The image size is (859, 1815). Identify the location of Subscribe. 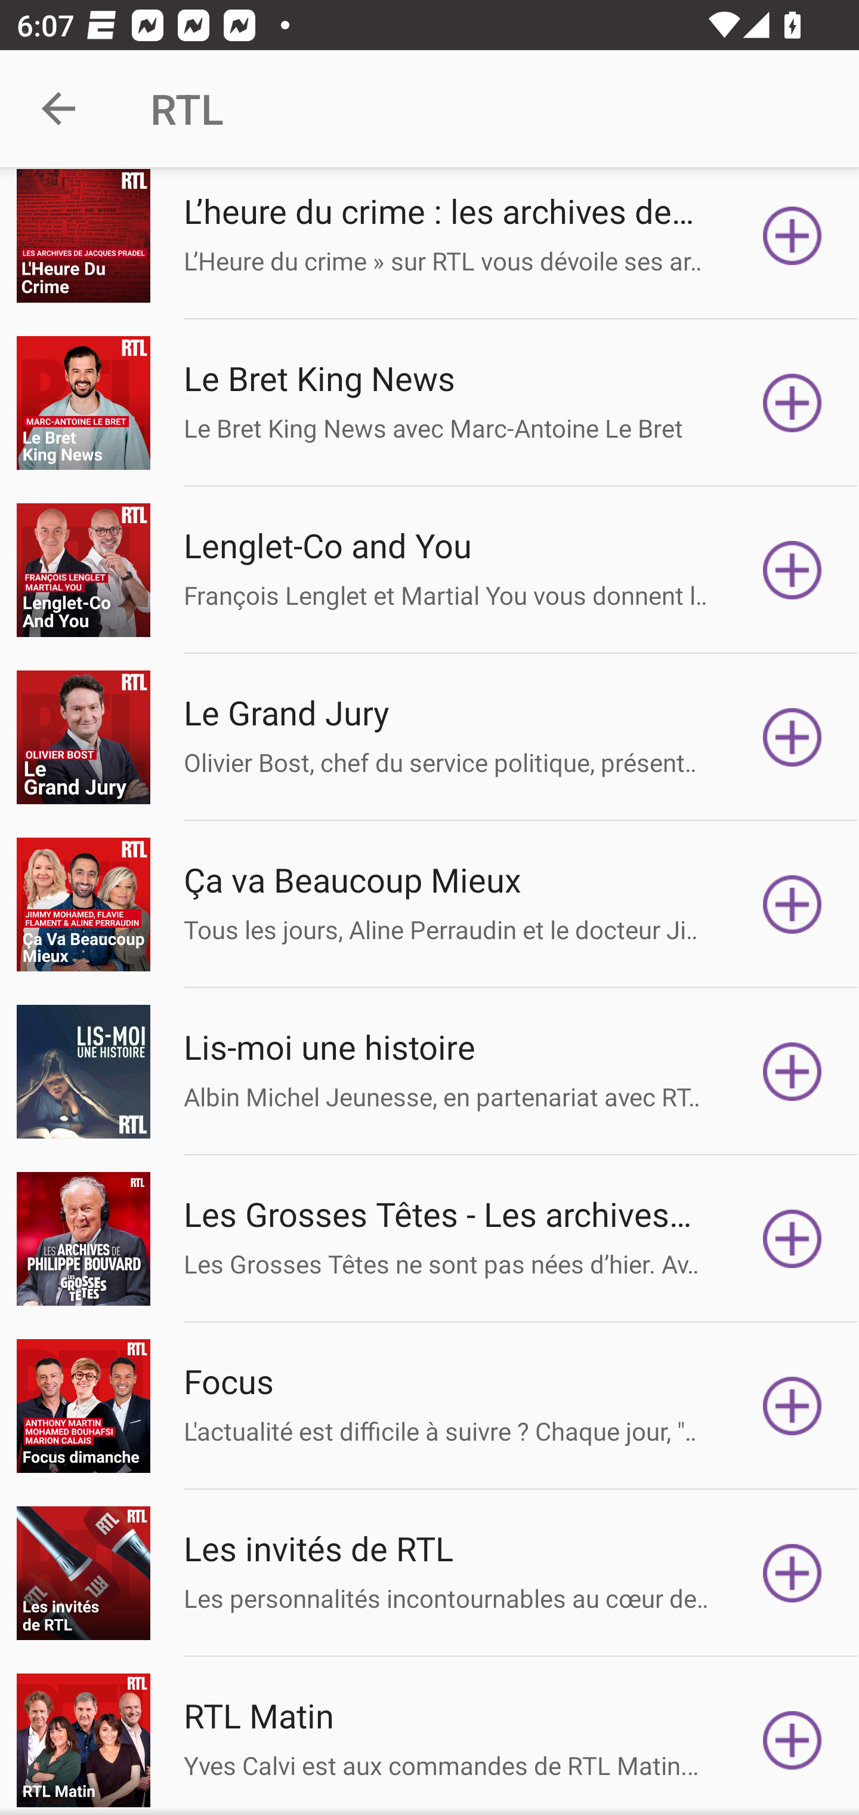
(792, 1574).